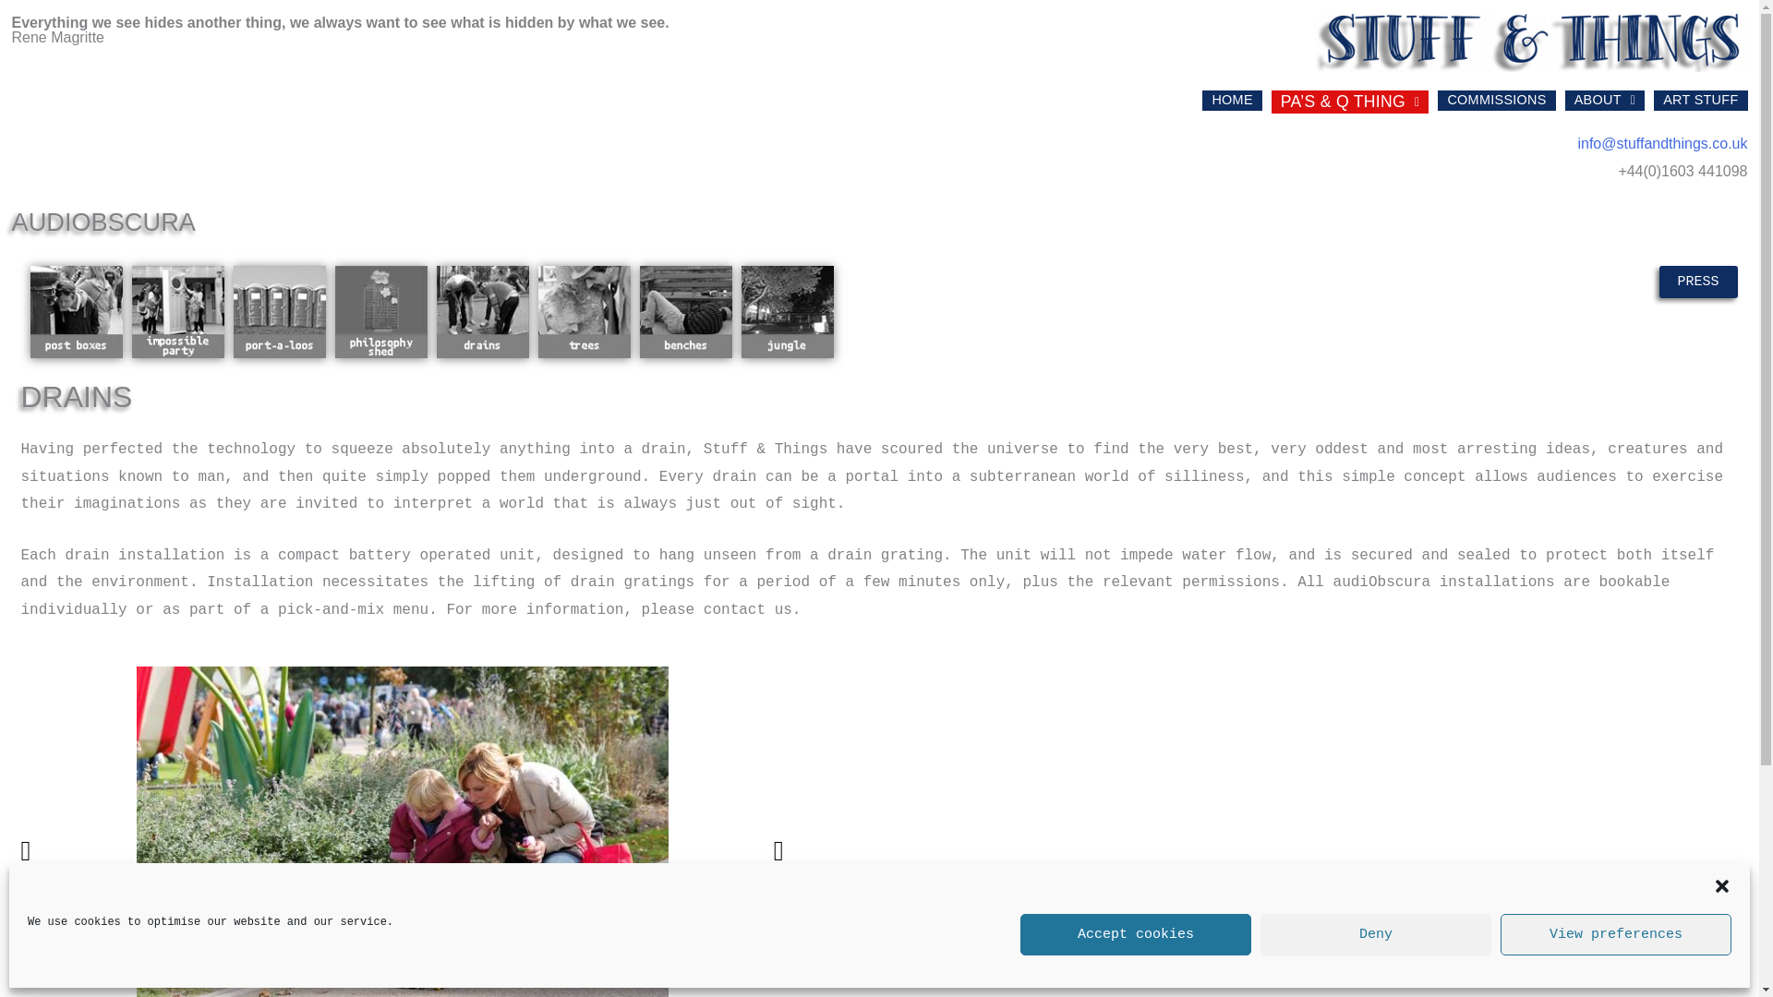 The height and width of the screenshot is (997, 1773). Describe the element at coordinates (1376, 934) in the screenshot. I see `Deny` at that location.